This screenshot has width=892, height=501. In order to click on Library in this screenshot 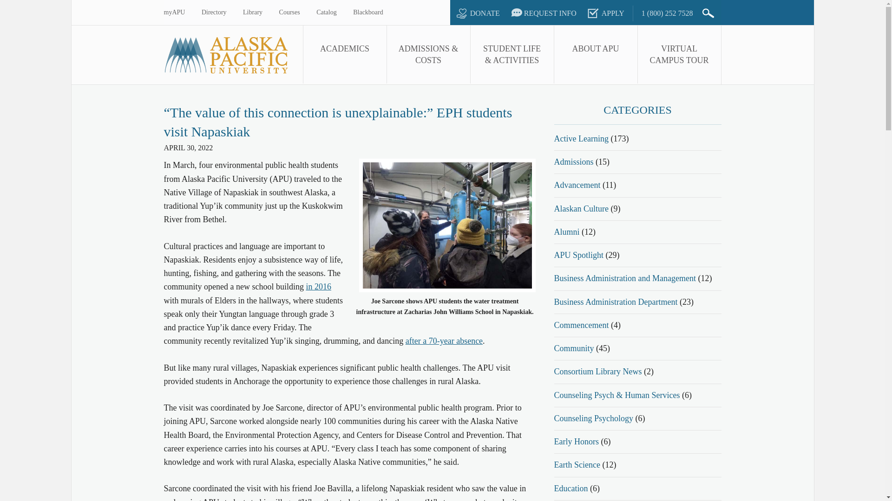, I will do `click(252, 13)`.